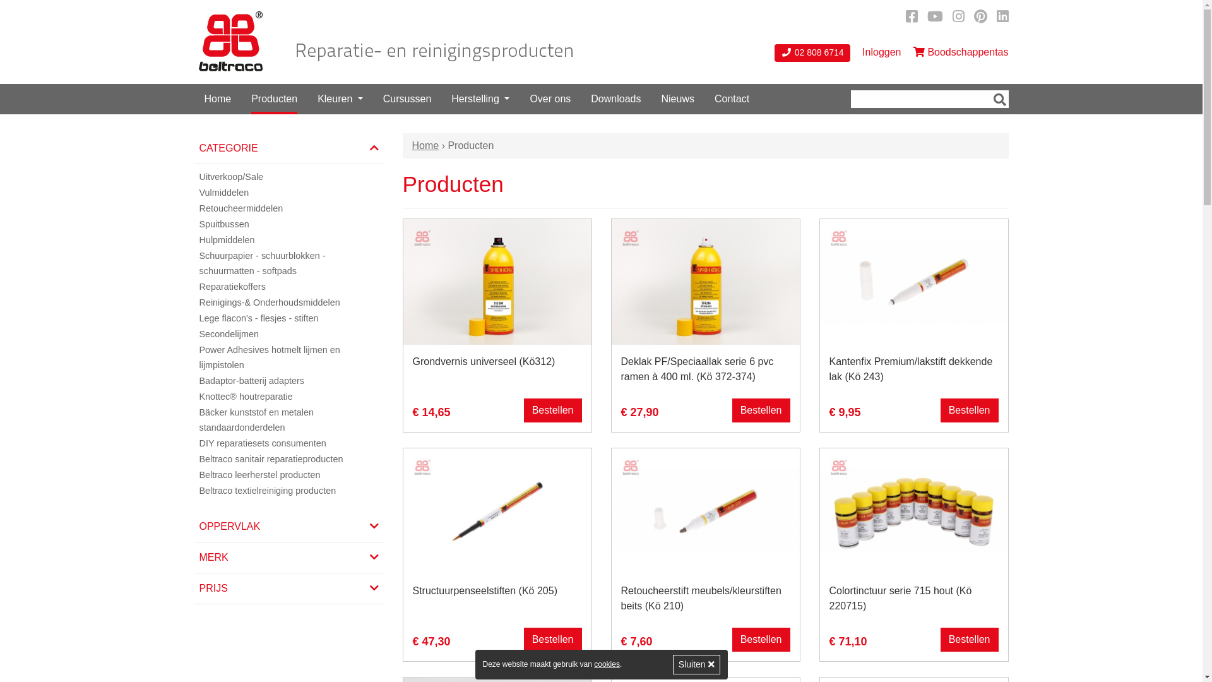  What do you see at coordinates (970, 640) in the screenshot?
I see `Bestellen` at bounding box center [970, 640].